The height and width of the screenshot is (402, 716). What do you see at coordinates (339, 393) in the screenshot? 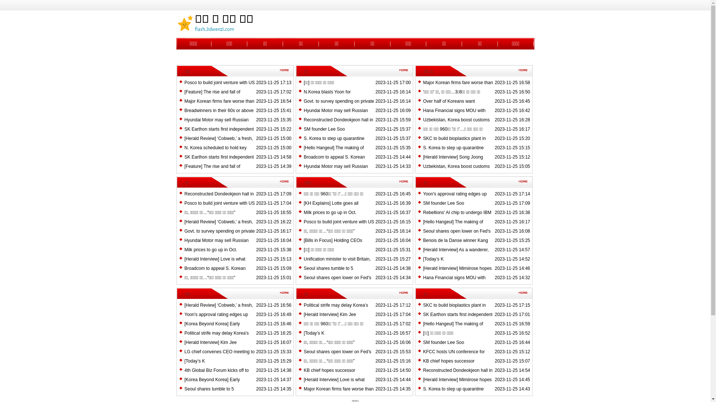
I see `Major Korean firms fare worse than US counterparts in H1` at bounding box center [339, 393].